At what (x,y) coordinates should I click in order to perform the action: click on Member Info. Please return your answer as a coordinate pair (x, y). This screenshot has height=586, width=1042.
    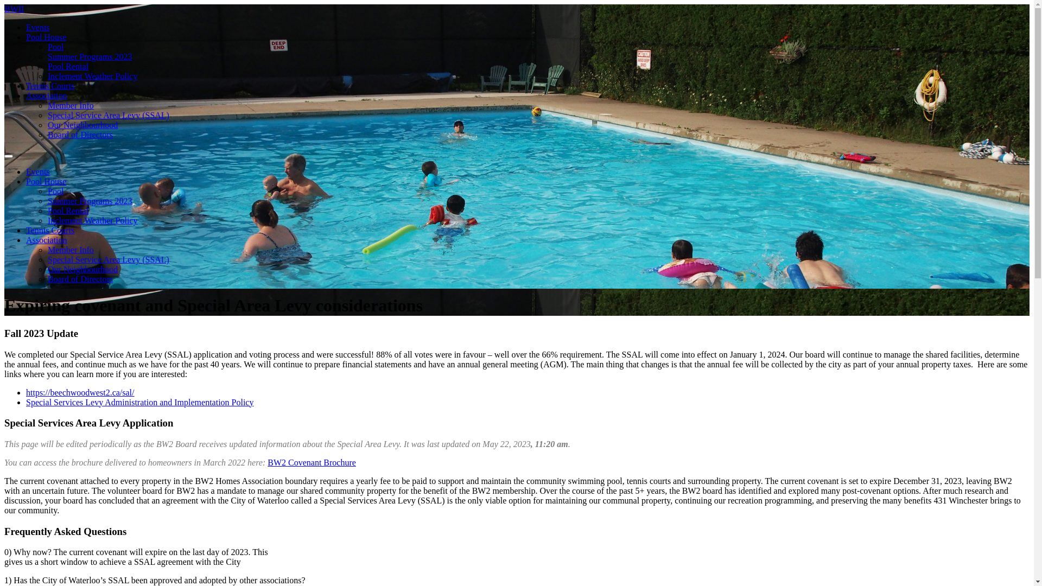
    Looking at the image, I should click on (71, 250).